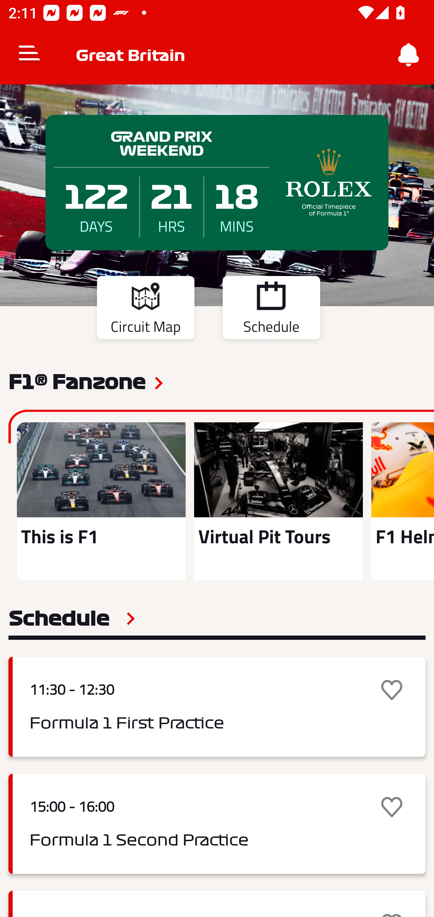  I want to click on Virtual Pit Tours, so click(278, 501).